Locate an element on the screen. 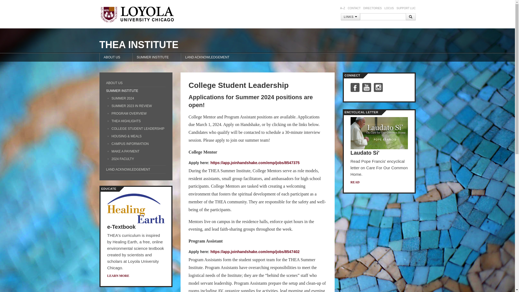  LOCUS is located at coordinates (389, 8).